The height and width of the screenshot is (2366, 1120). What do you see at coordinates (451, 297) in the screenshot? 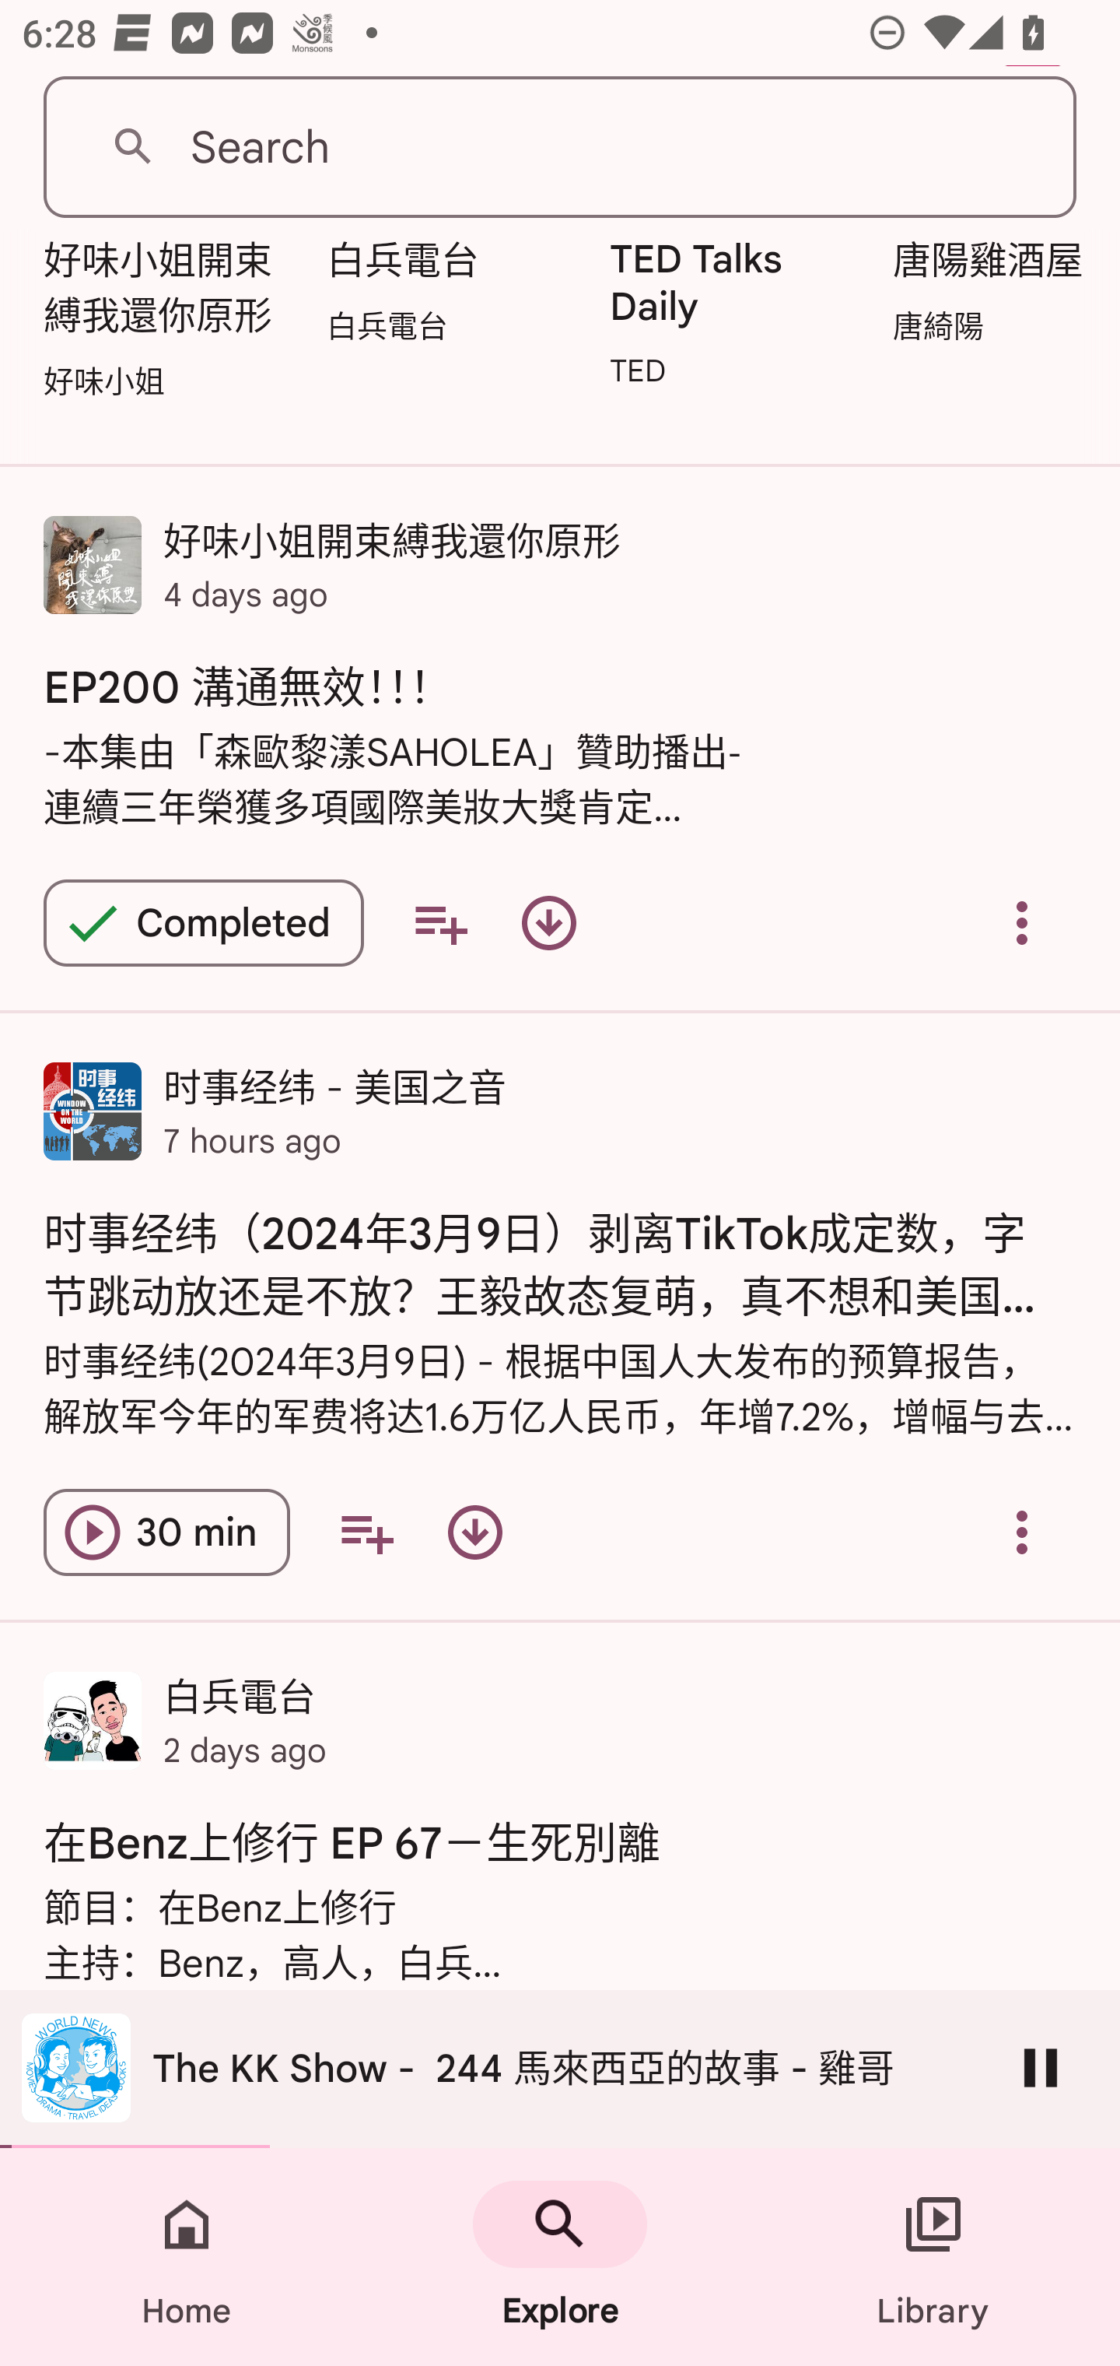
I see `白兵電台` at bounding box center [451, 297].